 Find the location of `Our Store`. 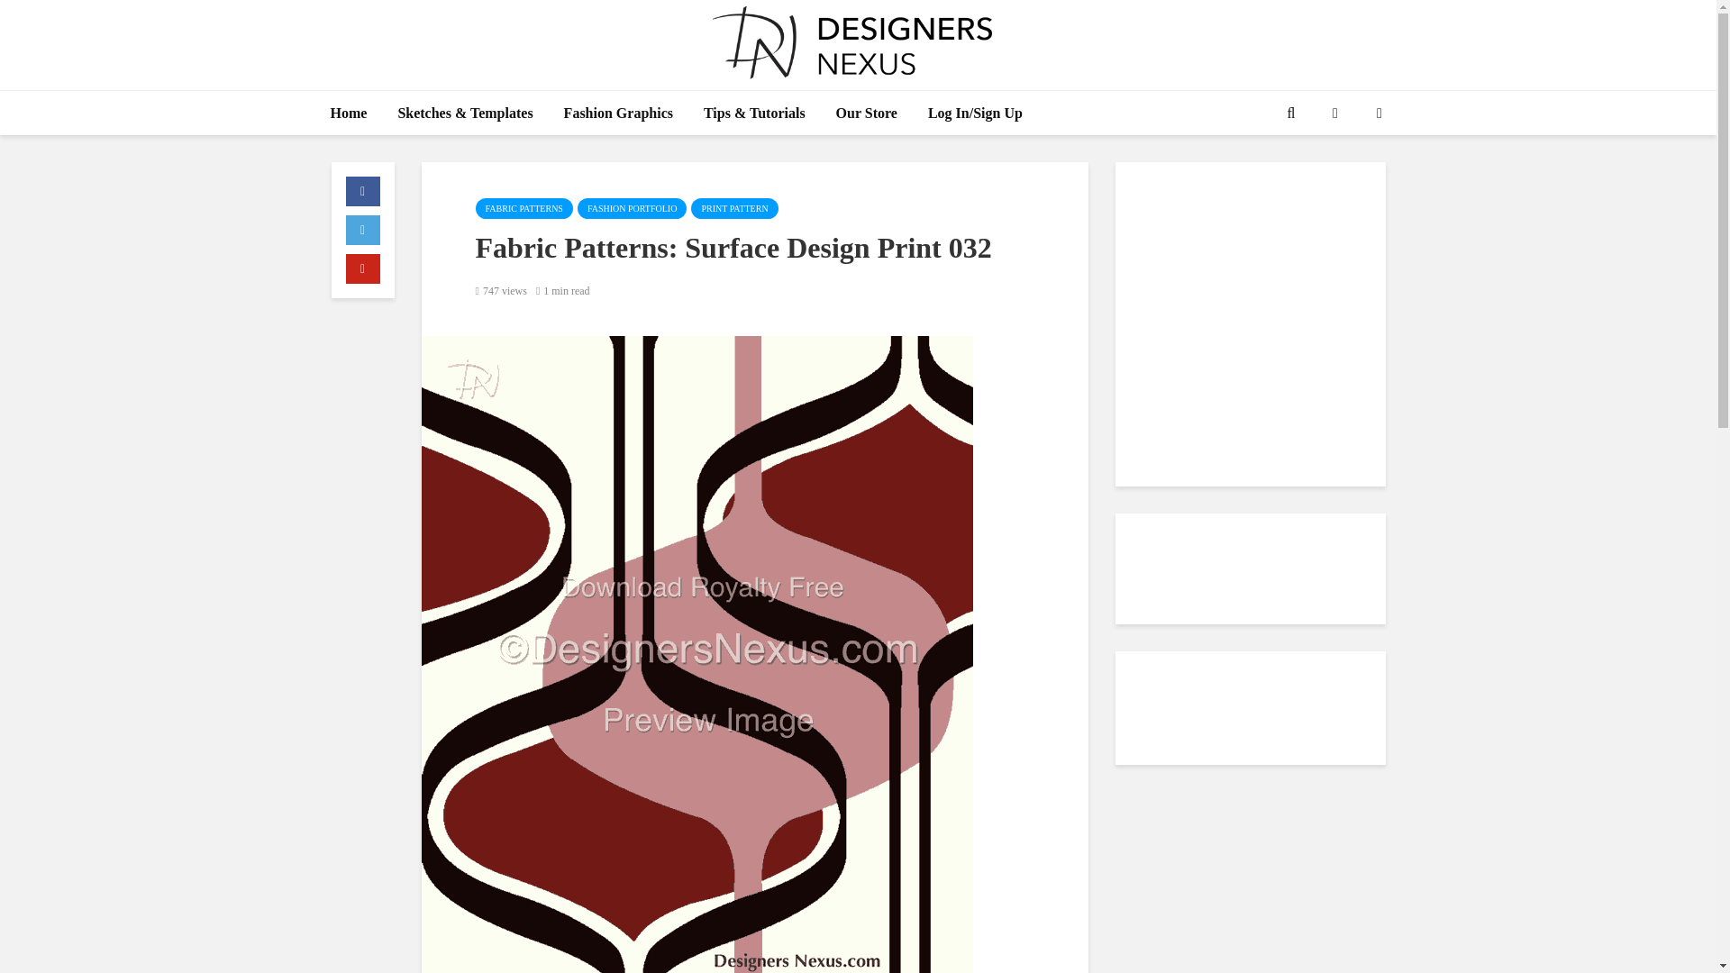

Our Store is located at coordinates (867, 114).